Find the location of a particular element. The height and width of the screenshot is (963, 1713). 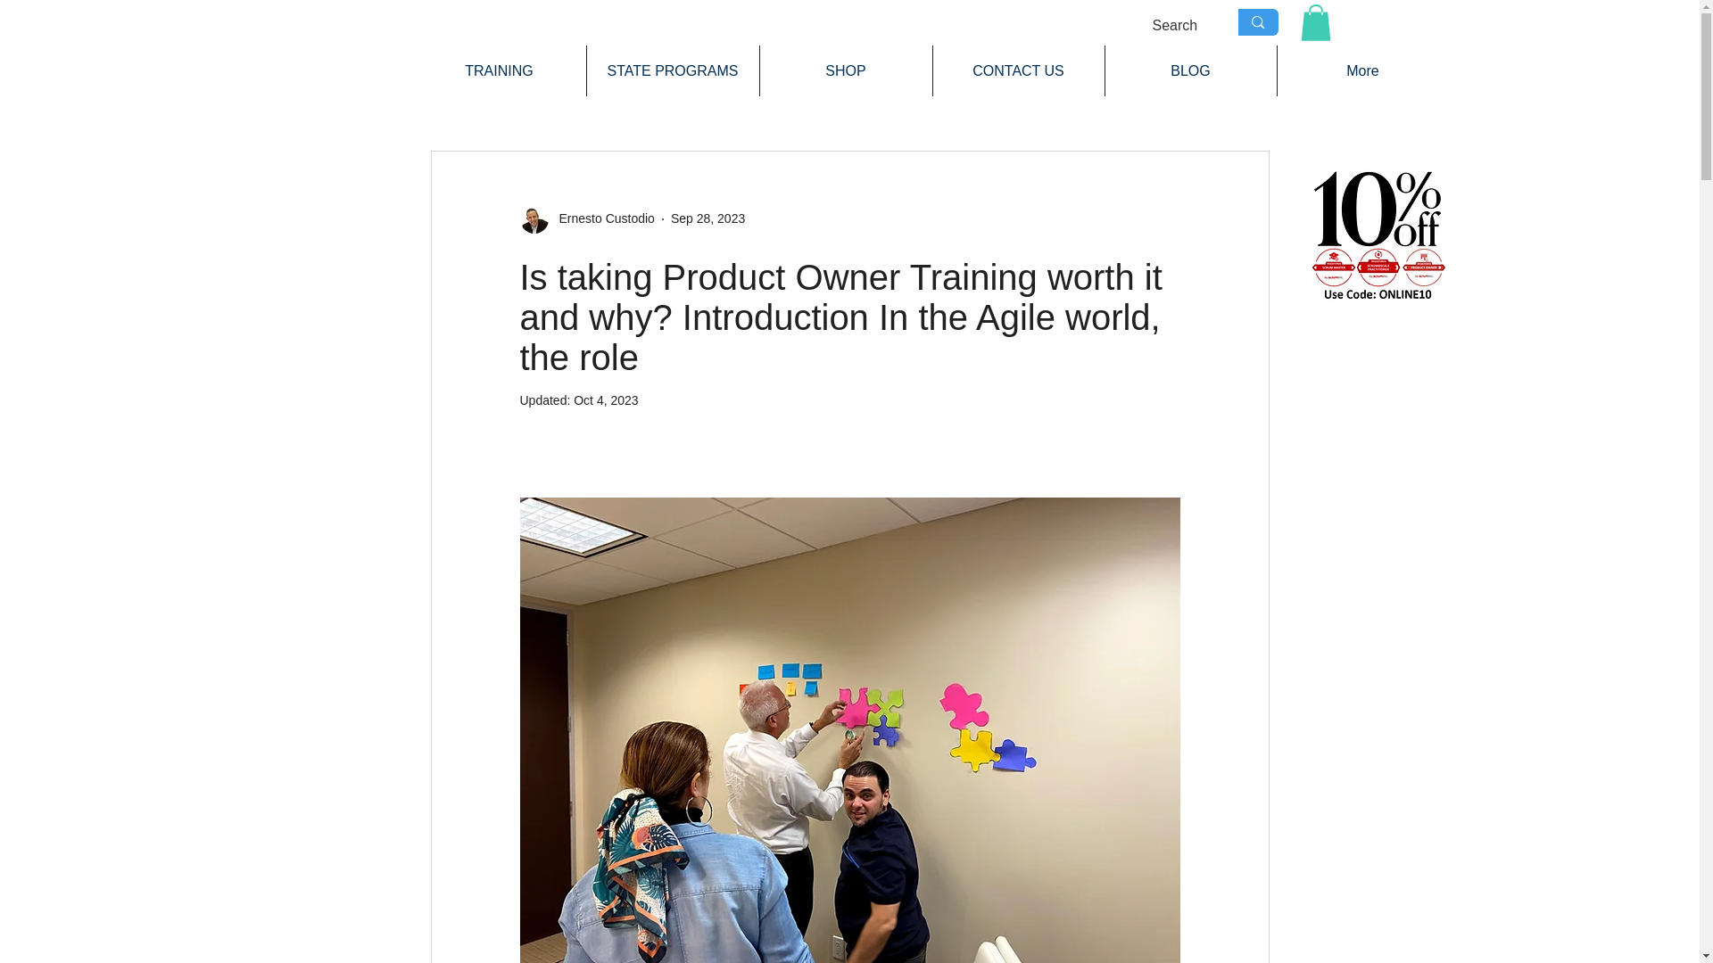

Oct 4, 2023 is located at coordinates (605, 399).